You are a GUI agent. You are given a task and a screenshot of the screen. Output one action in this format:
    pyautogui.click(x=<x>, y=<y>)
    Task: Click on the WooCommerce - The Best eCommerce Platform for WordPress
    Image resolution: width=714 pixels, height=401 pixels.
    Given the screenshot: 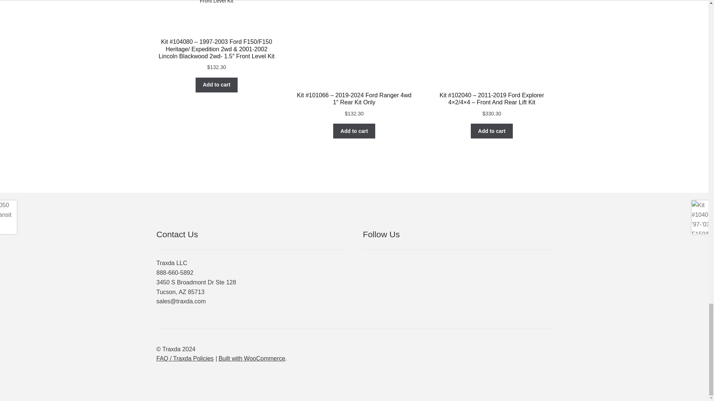 What is the action you would take?
    pyautogui.click(x=251, y=358)
    